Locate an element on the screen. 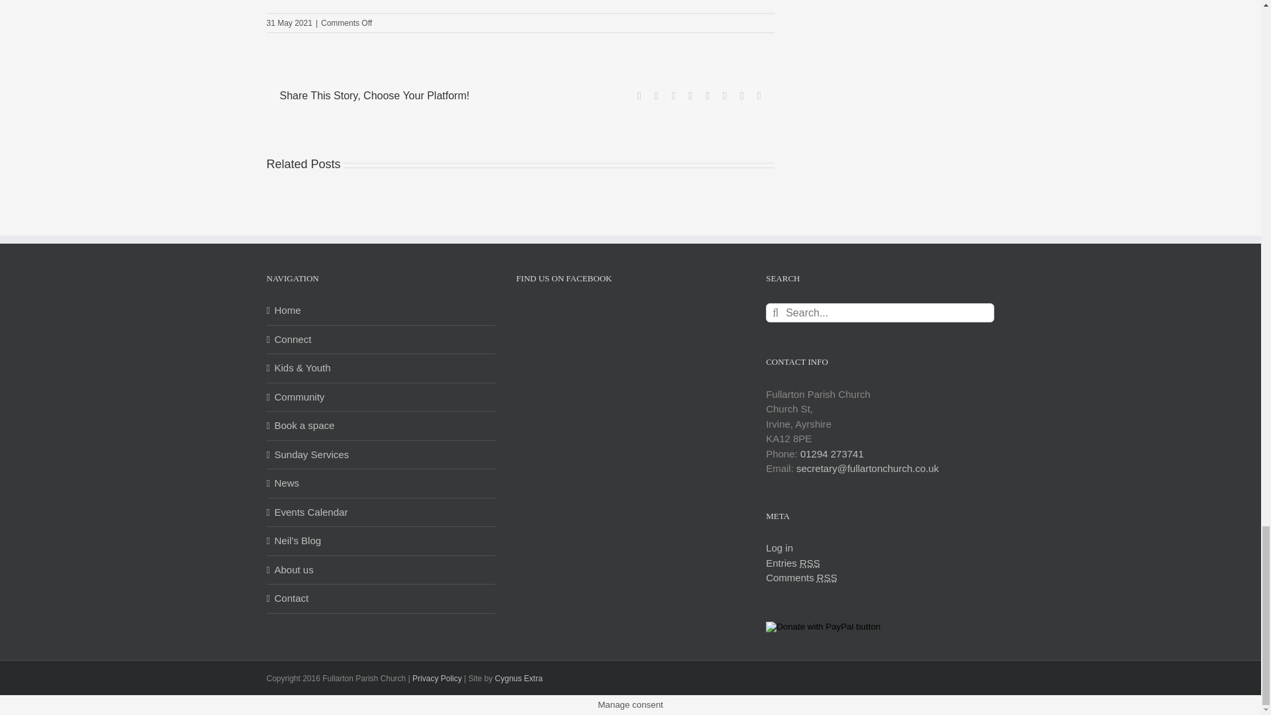 The width and height of the screenshot is (1271, 715). Really Simple Syndication is located at coordinates (809, 562).